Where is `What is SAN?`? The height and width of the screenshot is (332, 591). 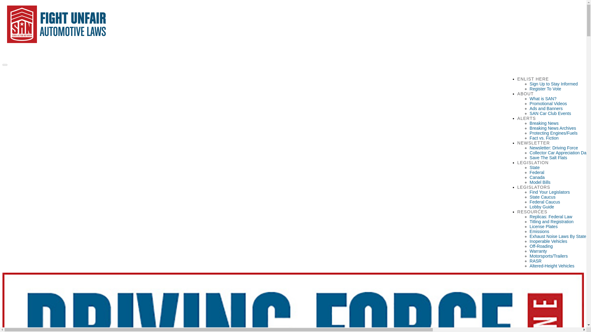
What is SAN? is located at coordinates (543, 99).